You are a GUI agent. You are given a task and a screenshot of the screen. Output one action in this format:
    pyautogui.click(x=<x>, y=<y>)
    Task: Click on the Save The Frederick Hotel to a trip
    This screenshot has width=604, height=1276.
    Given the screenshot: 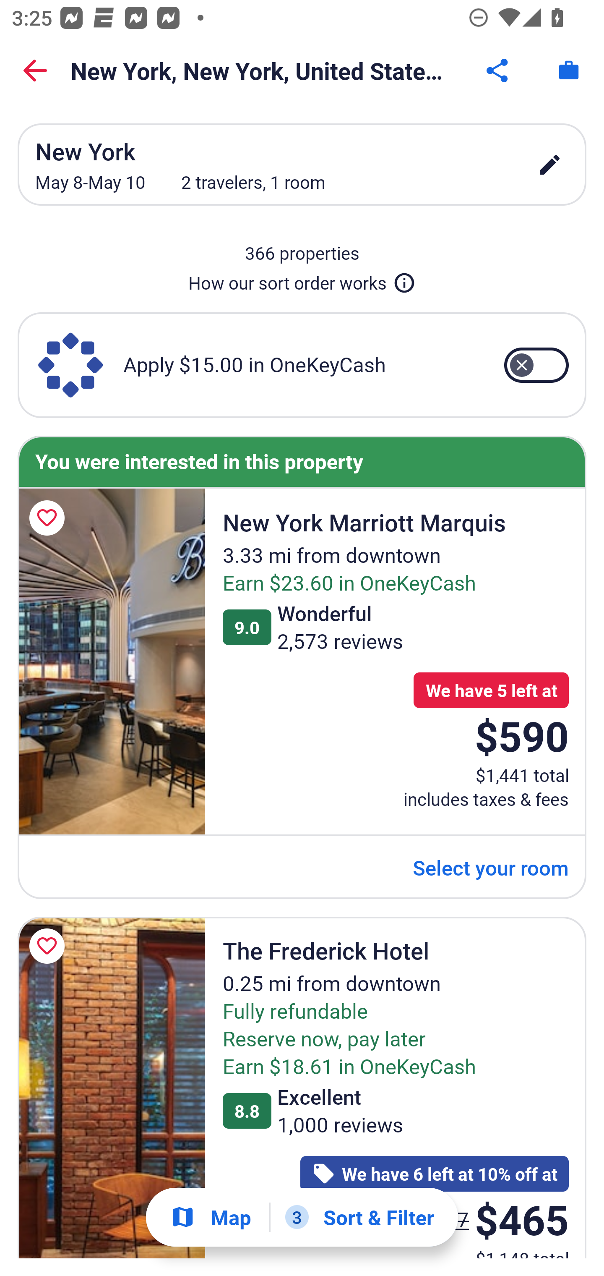 What is the action you would take?
    pyautogui.click(x=49, y=946)
    